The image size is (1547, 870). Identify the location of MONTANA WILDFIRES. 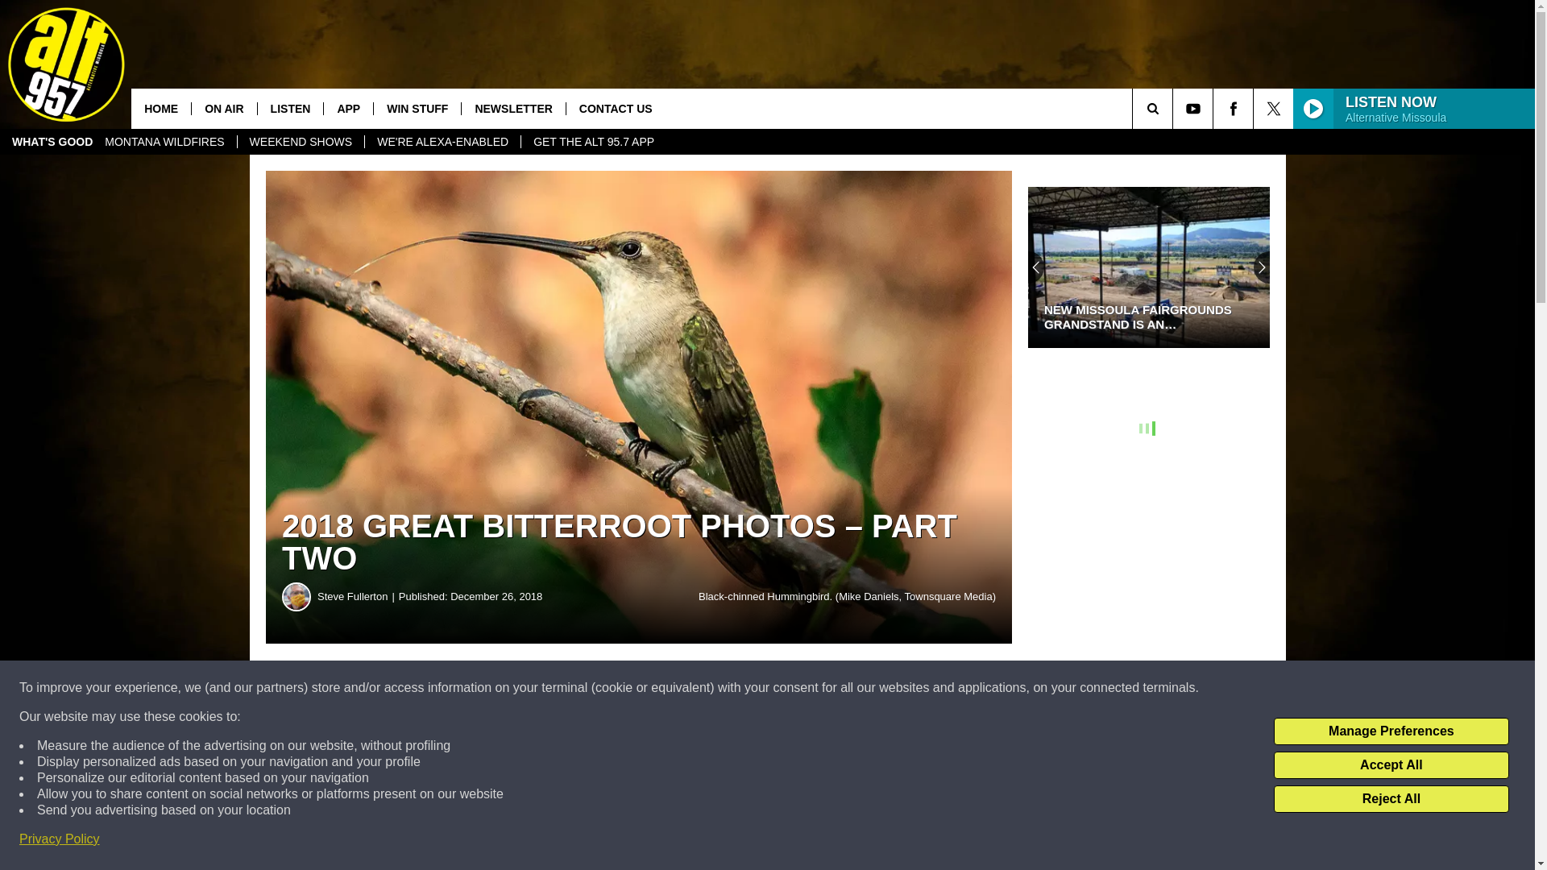
(164, 142).